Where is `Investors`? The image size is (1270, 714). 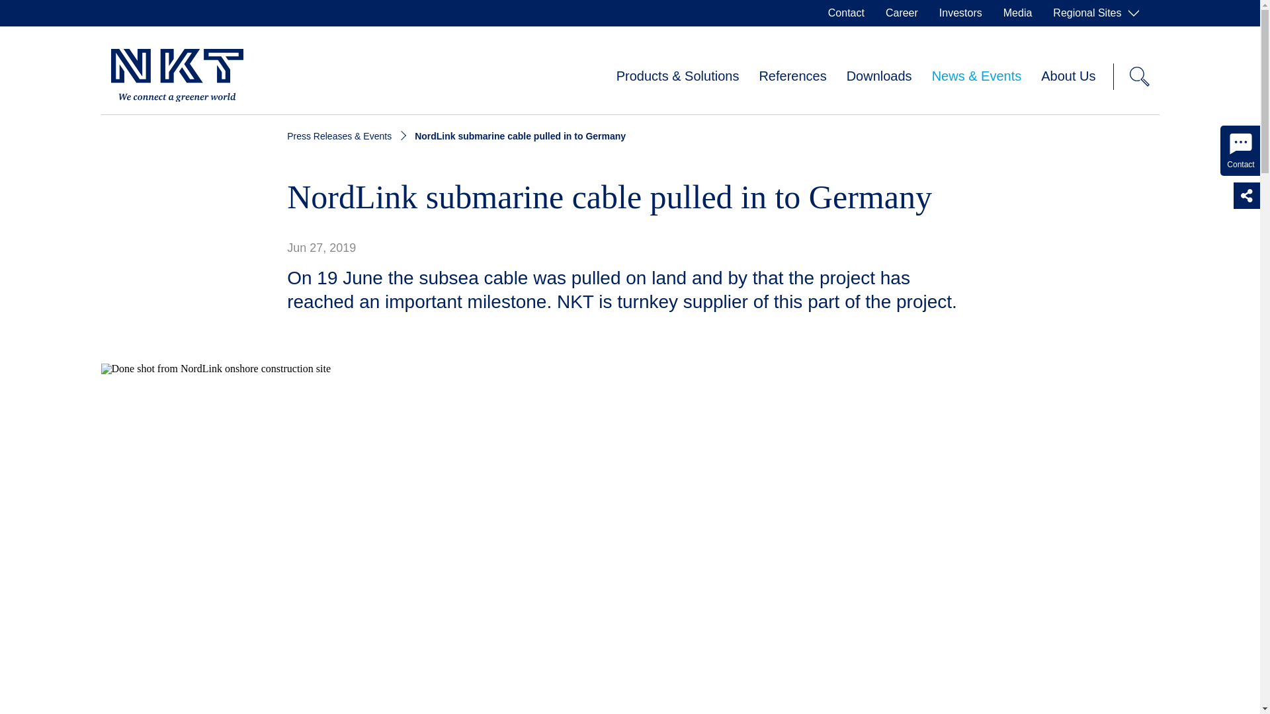 Investors is located at coordinates (960, 13).